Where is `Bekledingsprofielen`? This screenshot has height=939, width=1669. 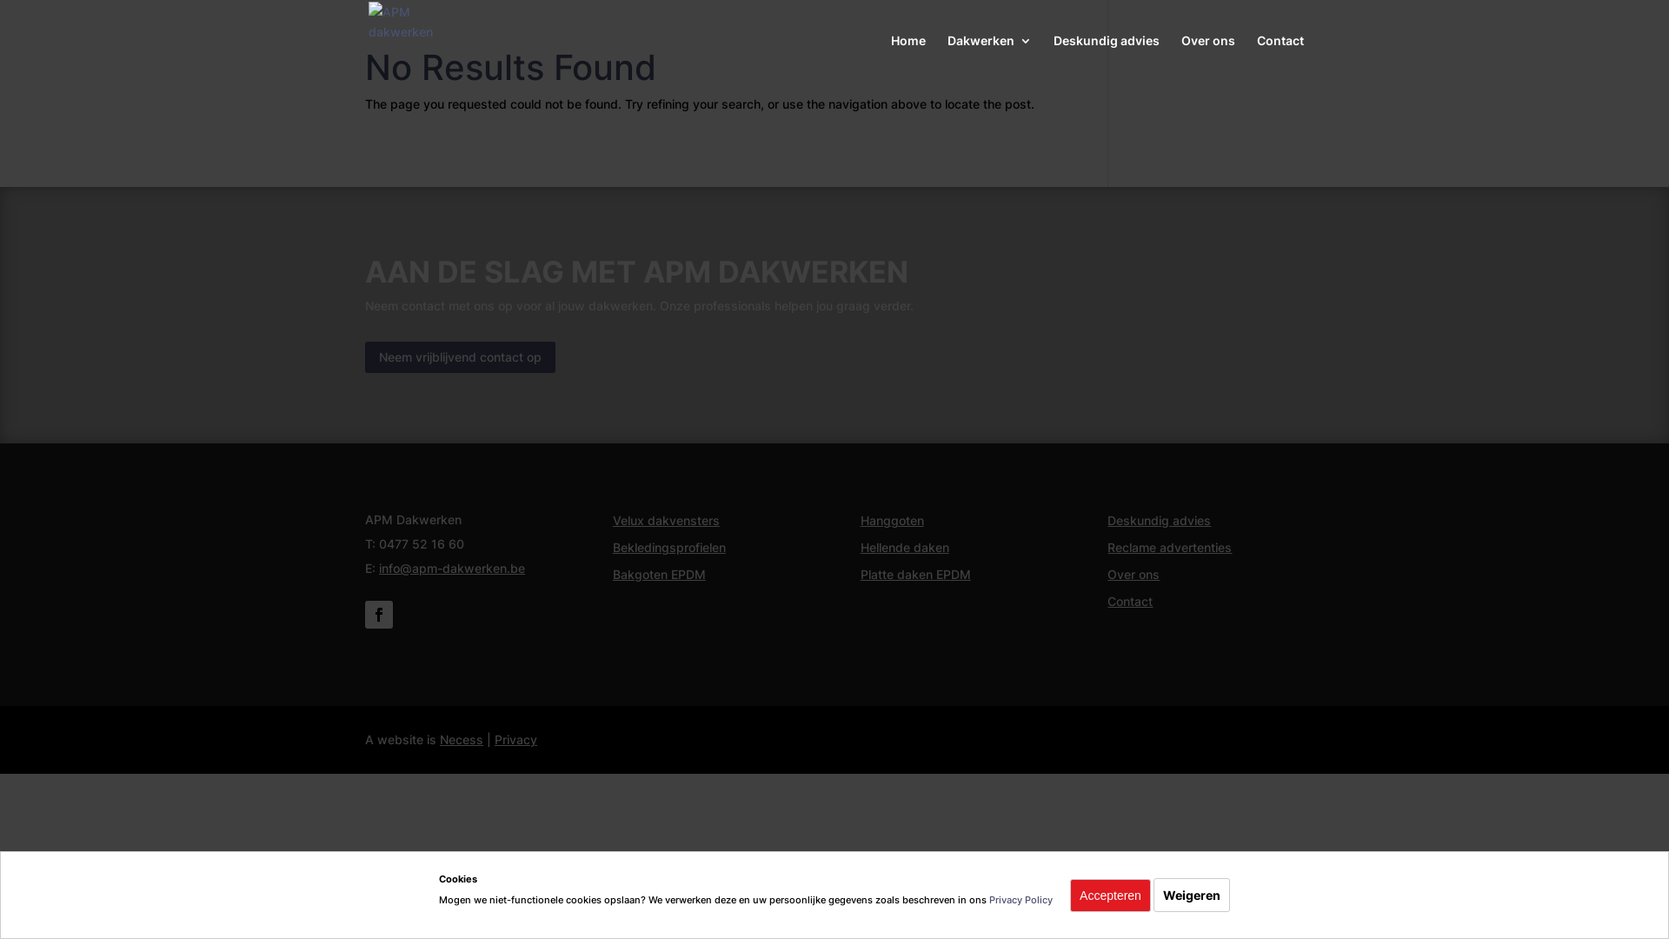 Bekledingsprofielen is located at coordinates (669, 548).